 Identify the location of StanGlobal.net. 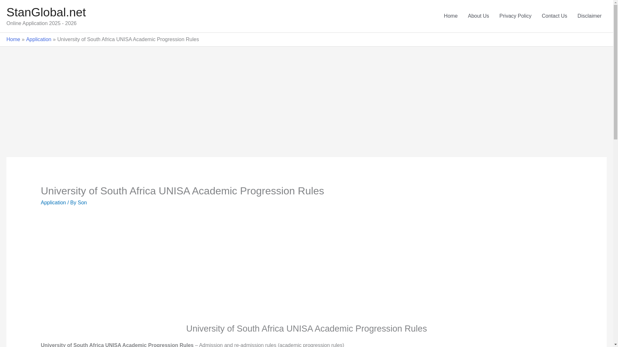
(46, 12).